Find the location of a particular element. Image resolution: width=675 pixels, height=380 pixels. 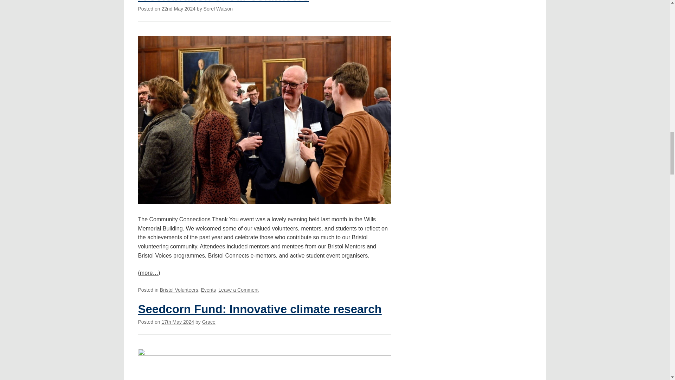

Events is located at coordinates (208, 290).